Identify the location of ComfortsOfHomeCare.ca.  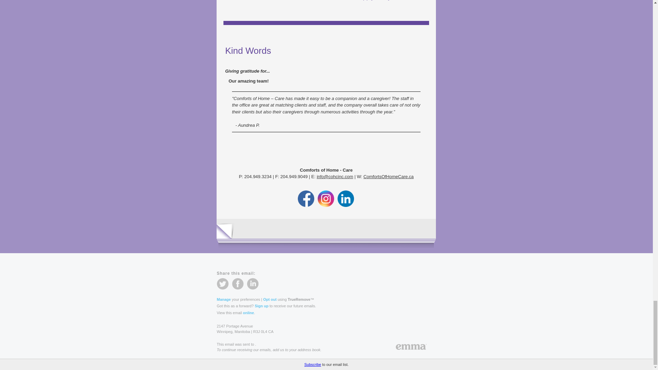
(388, 176).